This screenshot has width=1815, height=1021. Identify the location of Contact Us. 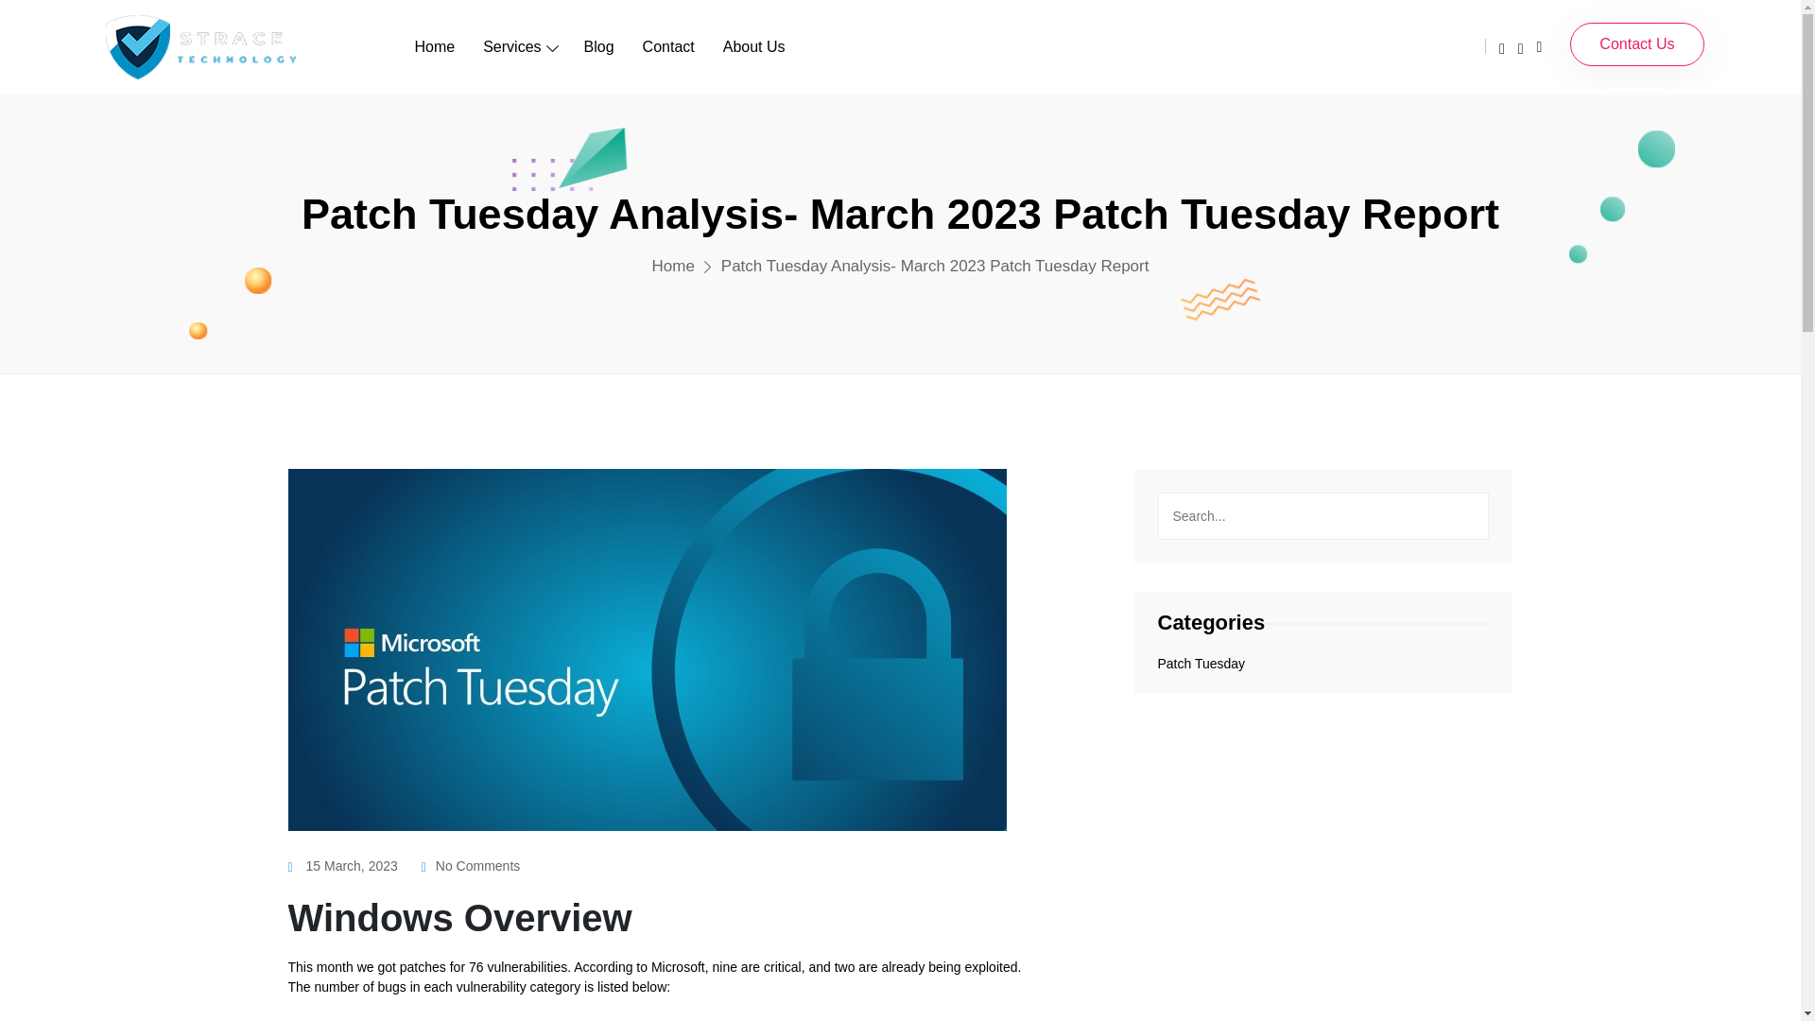
(1636, 43).